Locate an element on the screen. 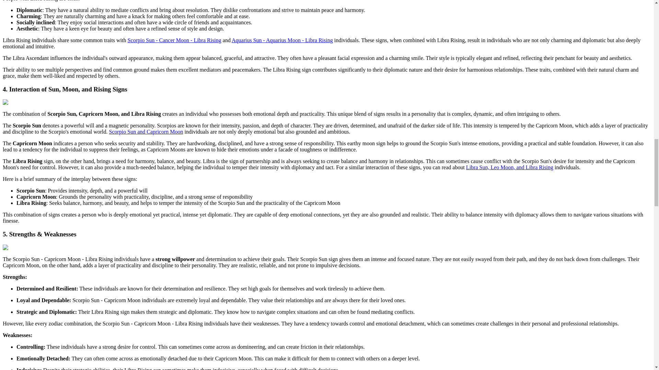 Image resolution: width=659 pixels, height=370 pixels. Libra Sun, Leo Moon, and Libra Rising is located at coordinates (509, 167).